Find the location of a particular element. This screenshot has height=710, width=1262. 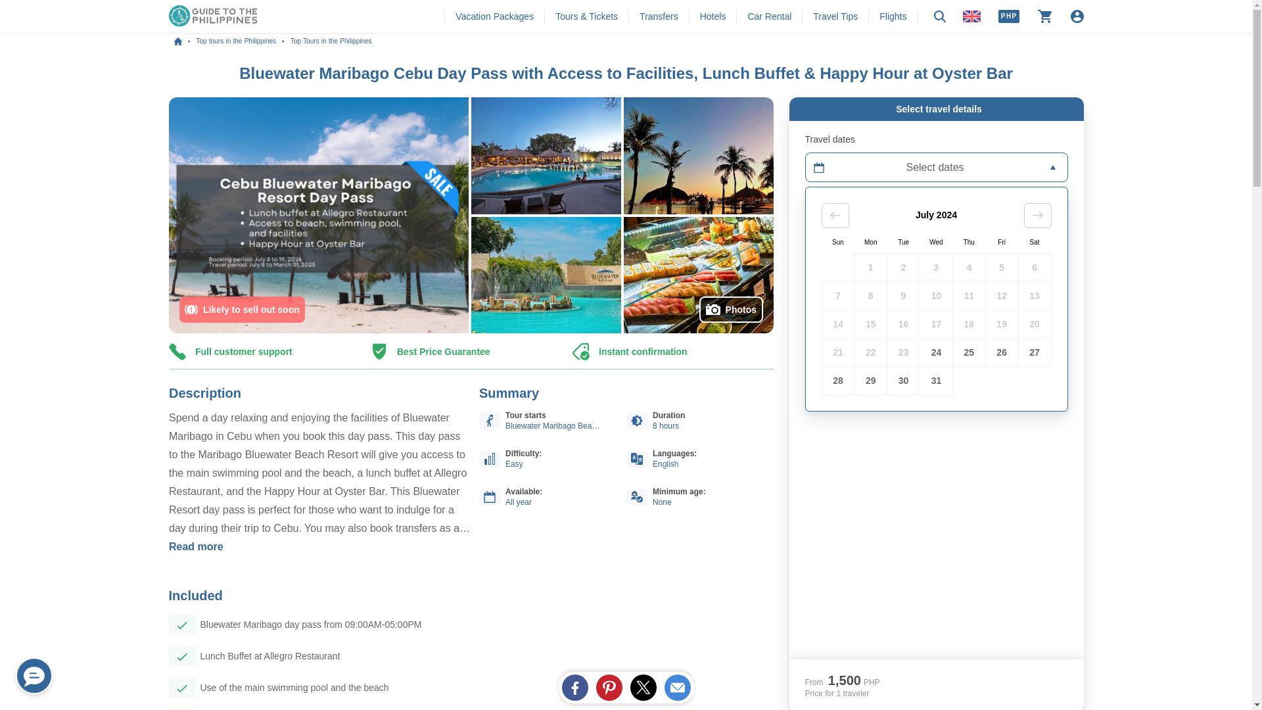

Top Tours in the Philippines is located at coordinates (331, 41).